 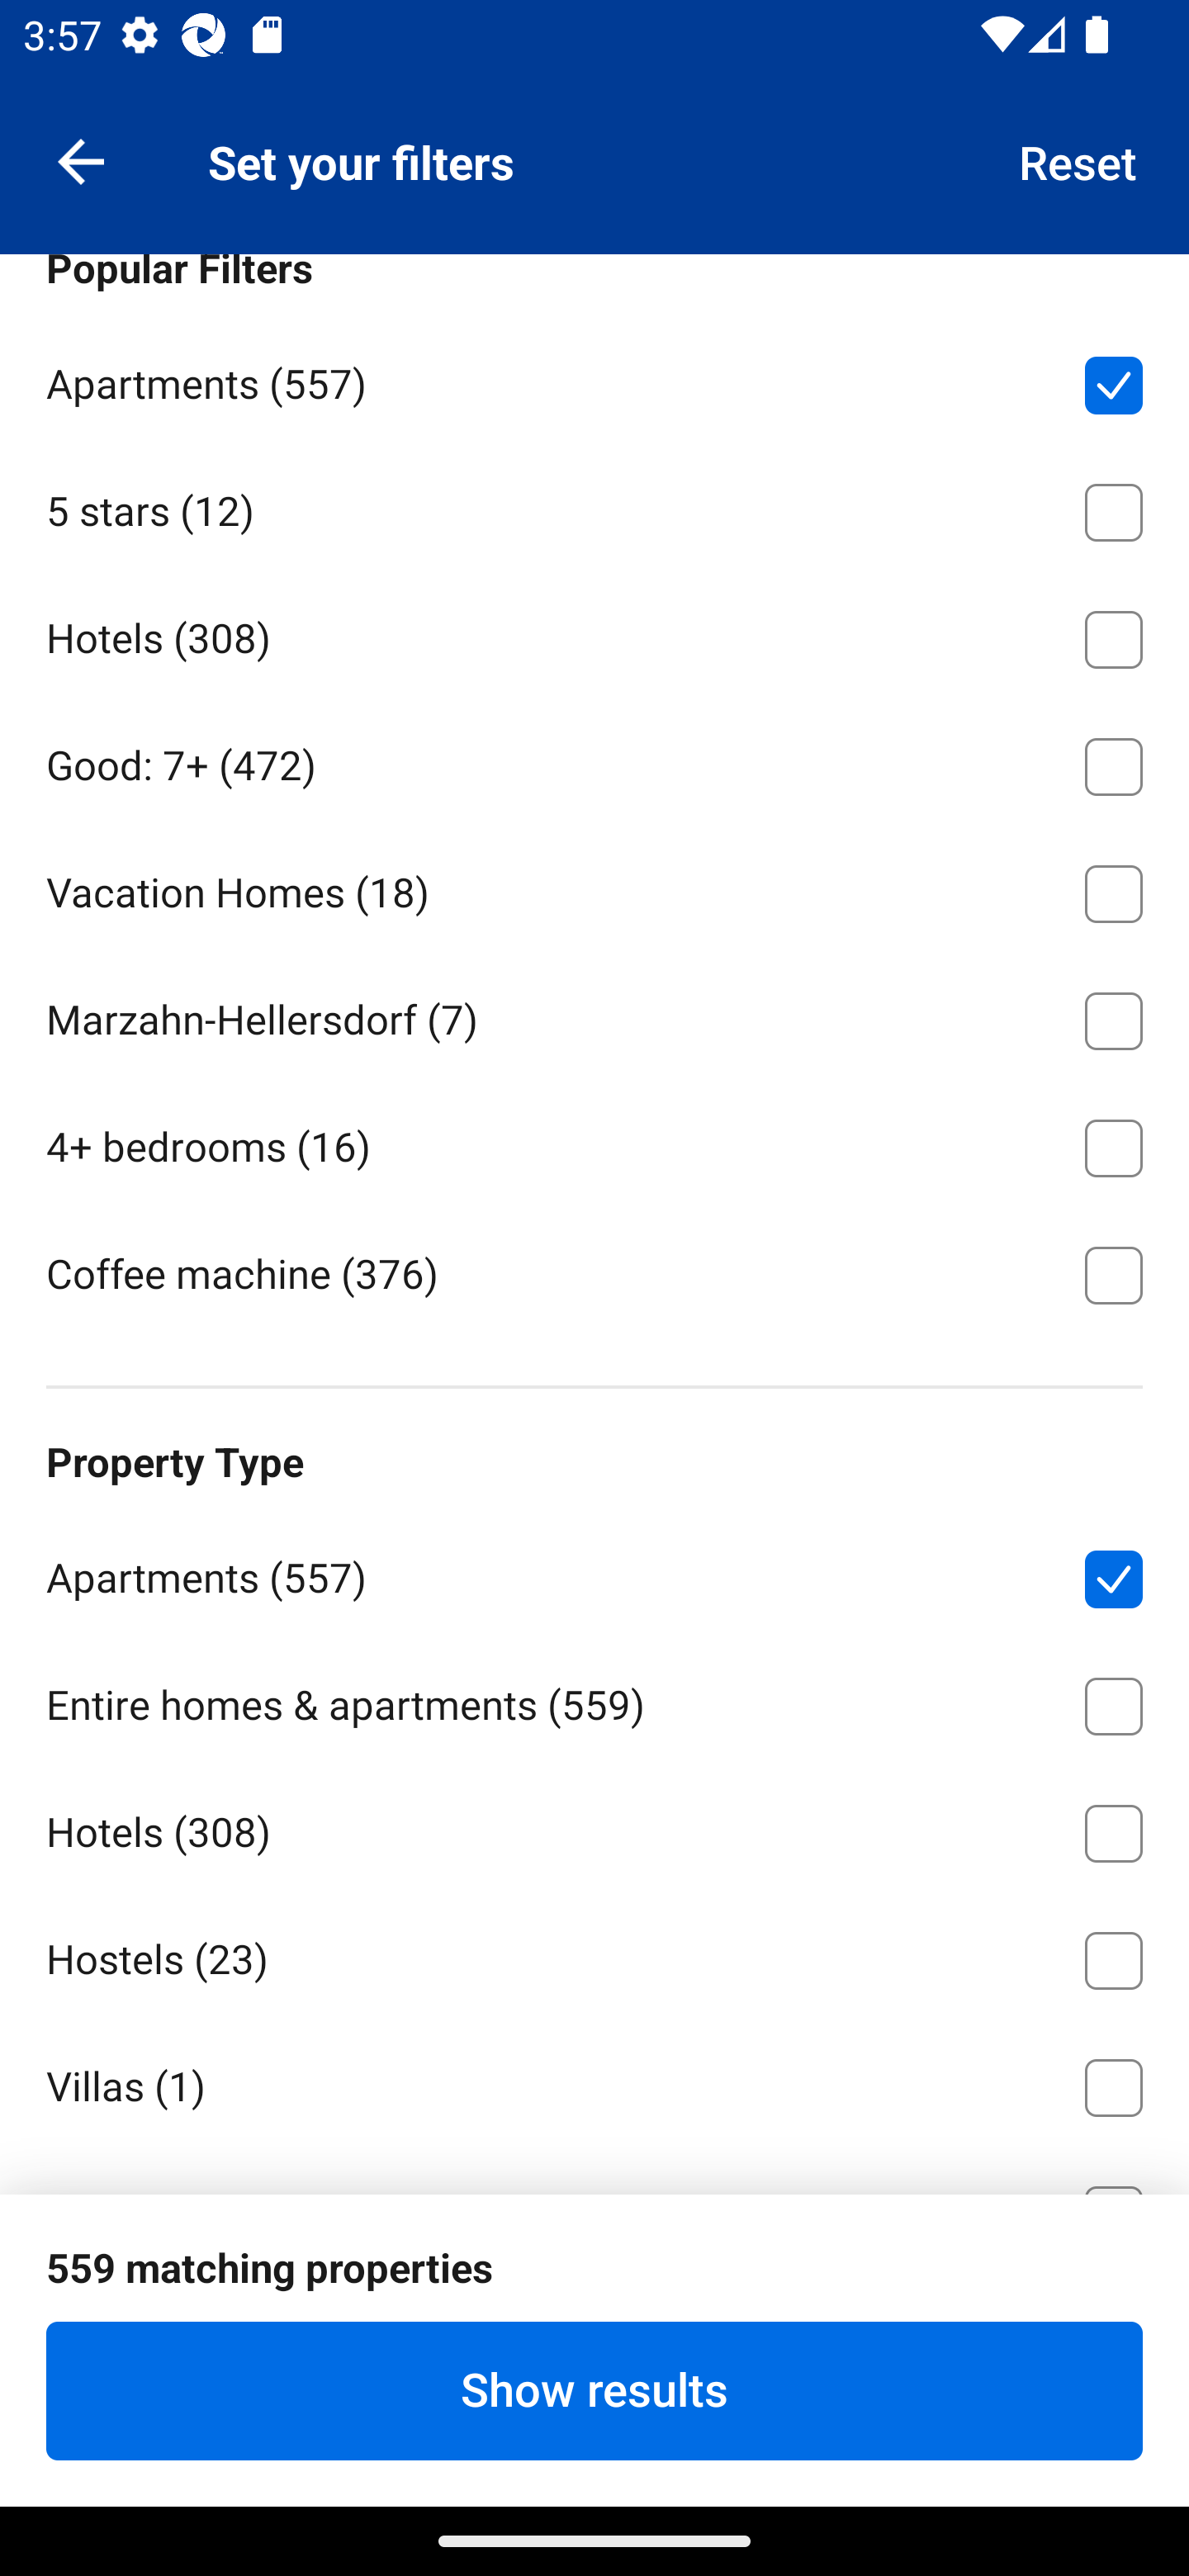 I want to click on Entire homes & apartments ⁦(559), so click(x=594, y=1701).